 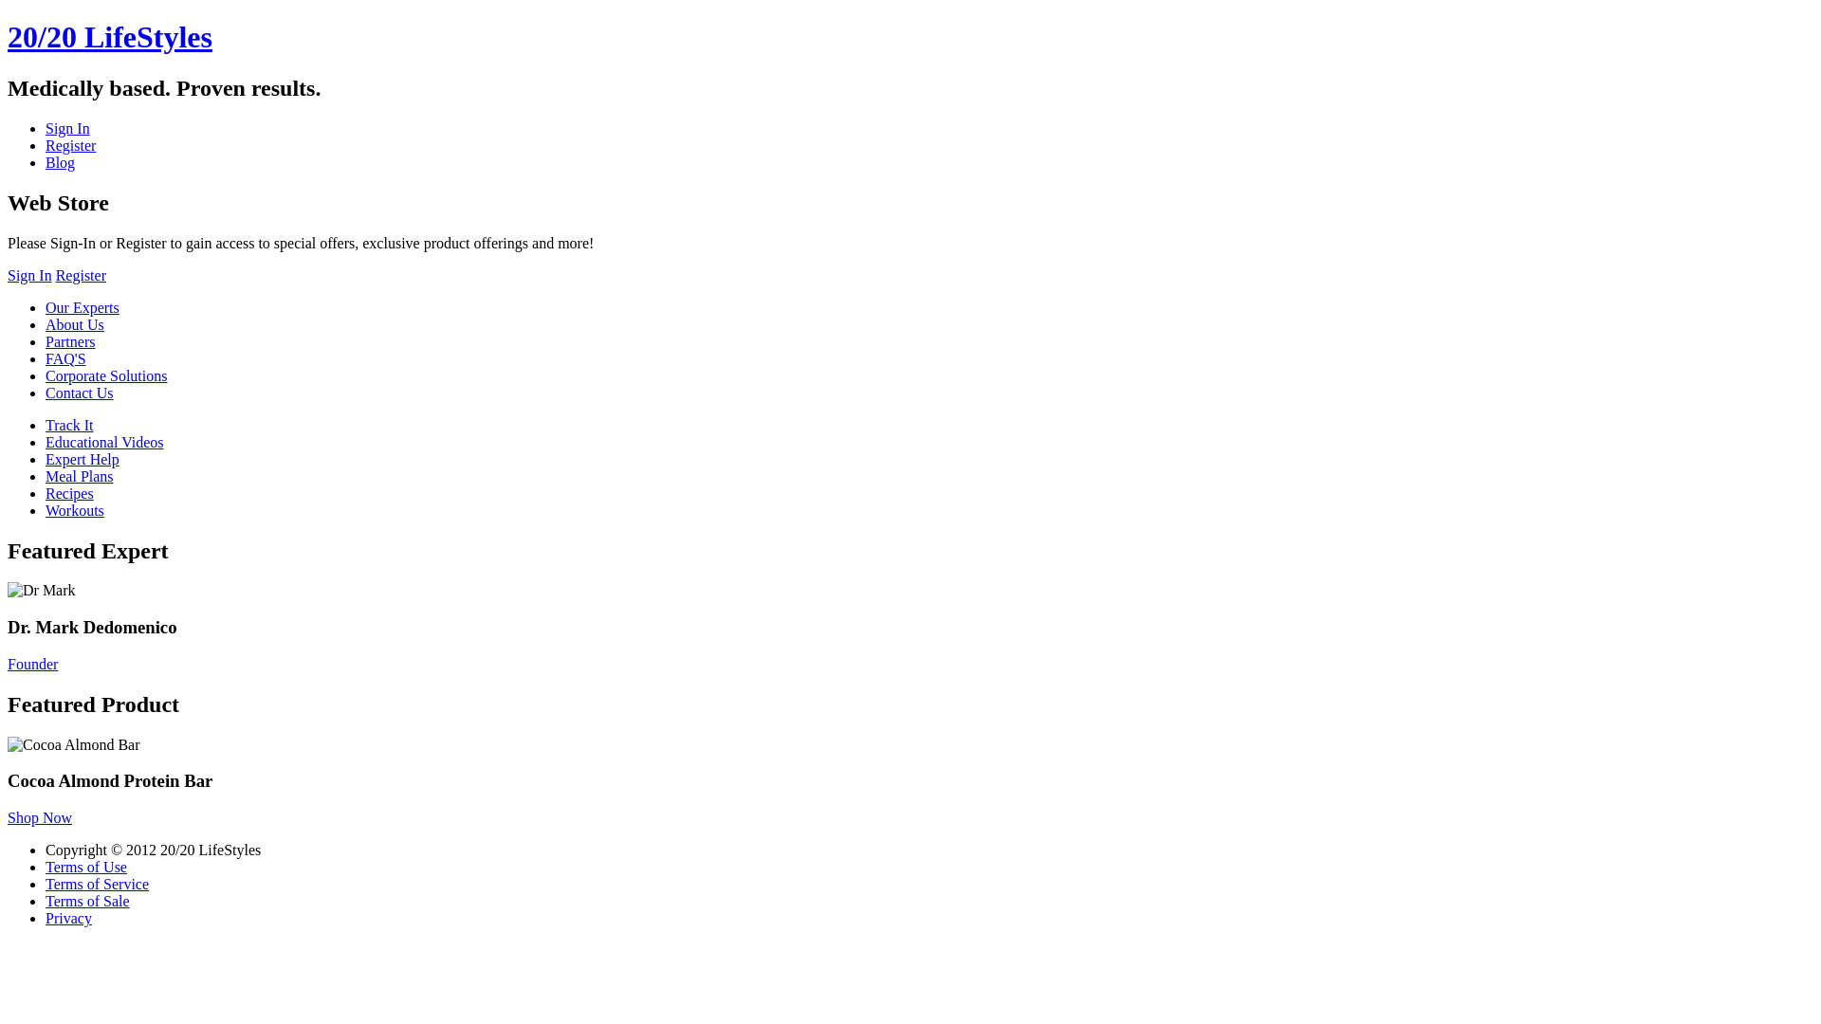 I want to click on 20/20 LifeStyles, so click(x=110, y=37).